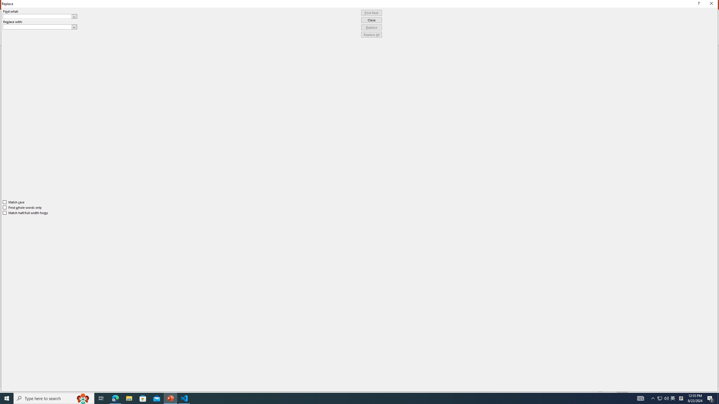  Describe the element at coordinates (22, 207) in the screenshot. I see `Find whole words only` at that location.